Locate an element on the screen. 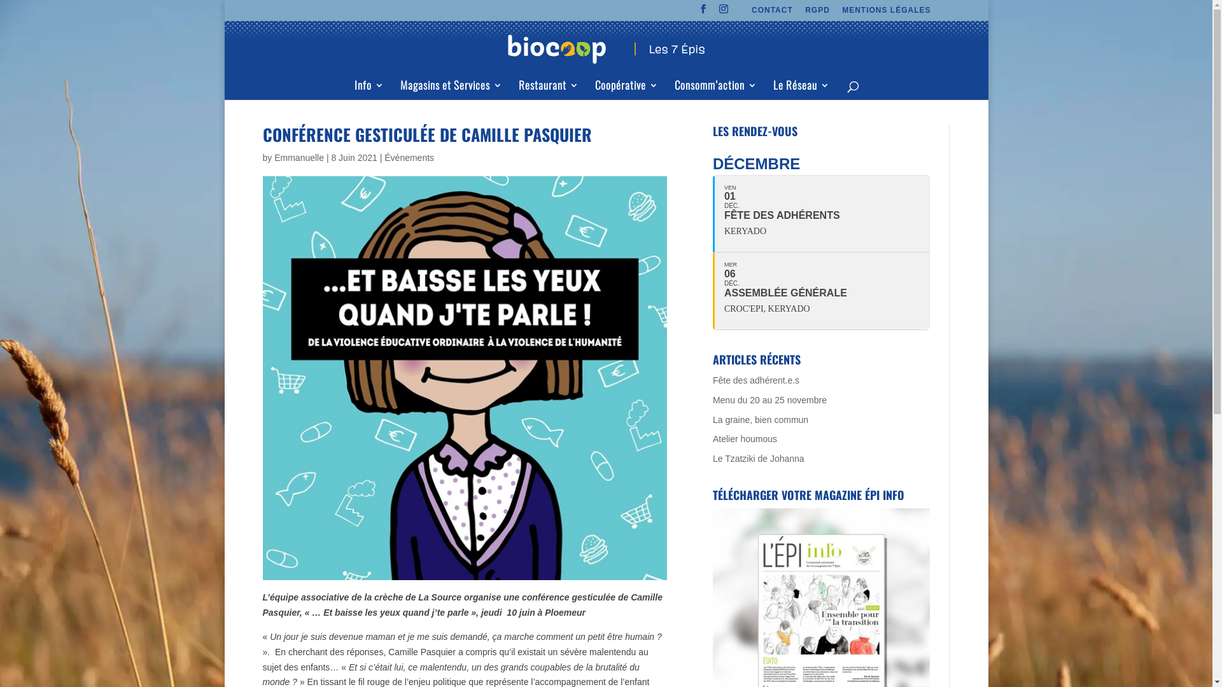 Image resolution: width=1222 pixels, height=687 pixels. RGPD is located at coordinates (817, 13).